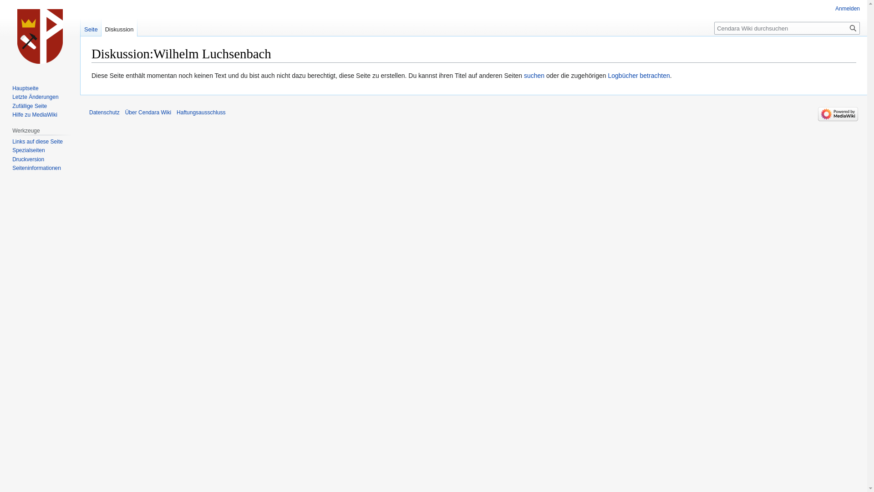 The width and height of the screenshot is (874, 492). I want to click on Datenschutz, so click(105, 113).